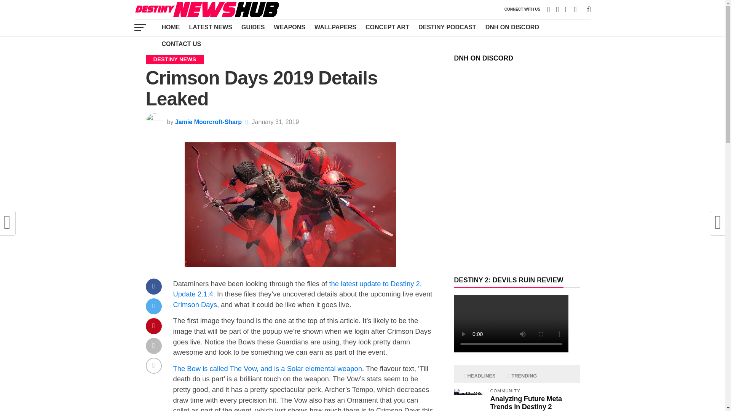 Image resolution: width=731 pixels, height=411 pixels. Describe the element at coordinates (209, 122) in the screenshot. I see `Posts by Jamie Moorcroft-Sharp` at that location.